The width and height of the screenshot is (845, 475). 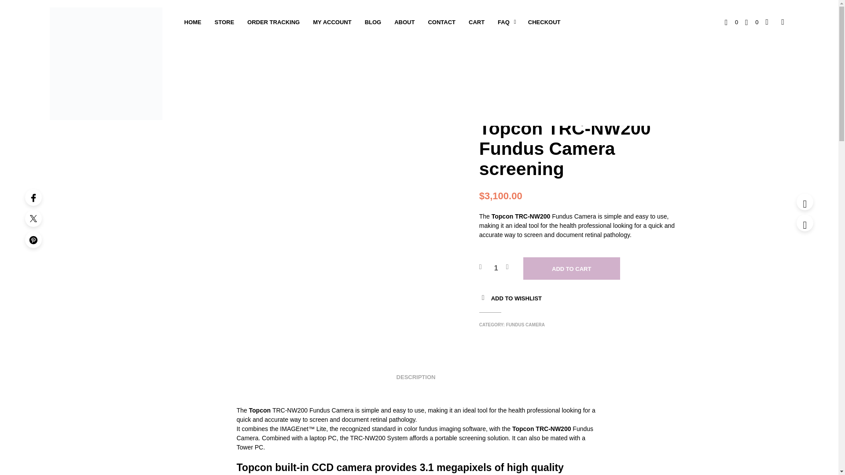 What do you see at coordinates (106, 64) in the screenshot?
I see `buy,sale and consulting ophthalmic equipments` at bounding box center [106, 64].